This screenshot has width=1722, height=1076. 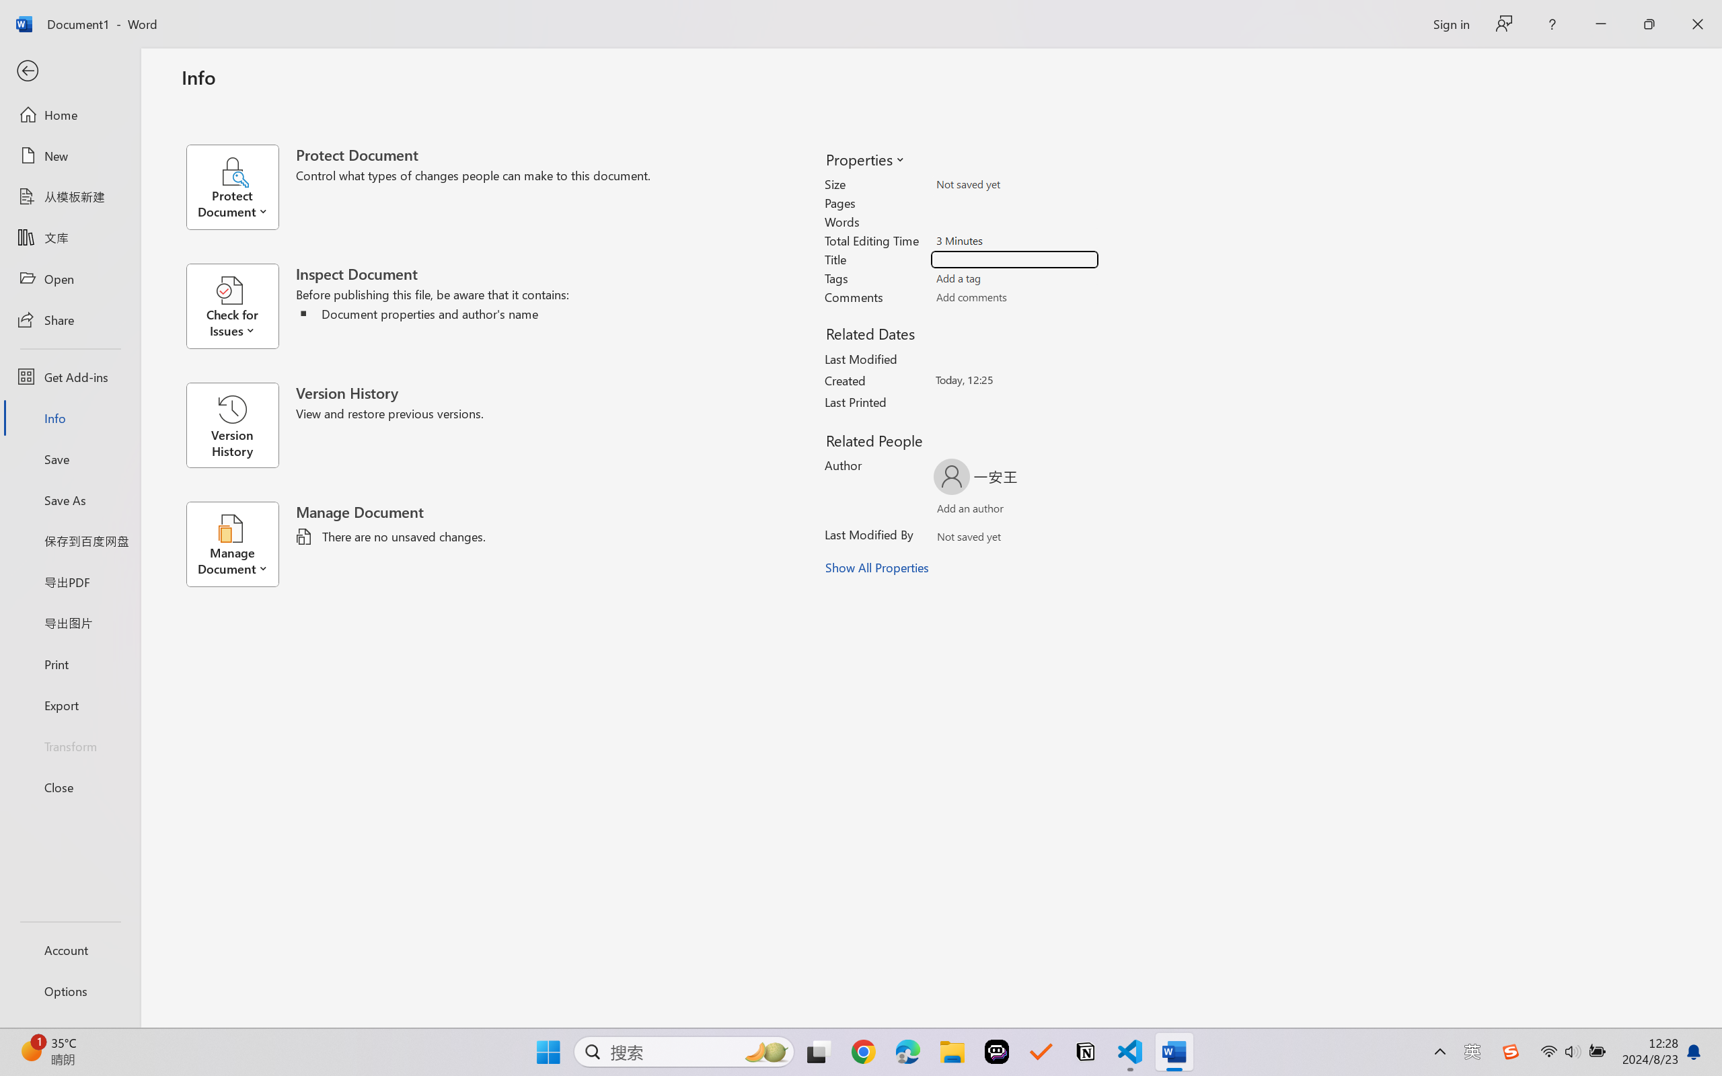 What do you see at coordinates (70, 71) in the screenshot?
I see `Back` at bounding box center [70, 71].